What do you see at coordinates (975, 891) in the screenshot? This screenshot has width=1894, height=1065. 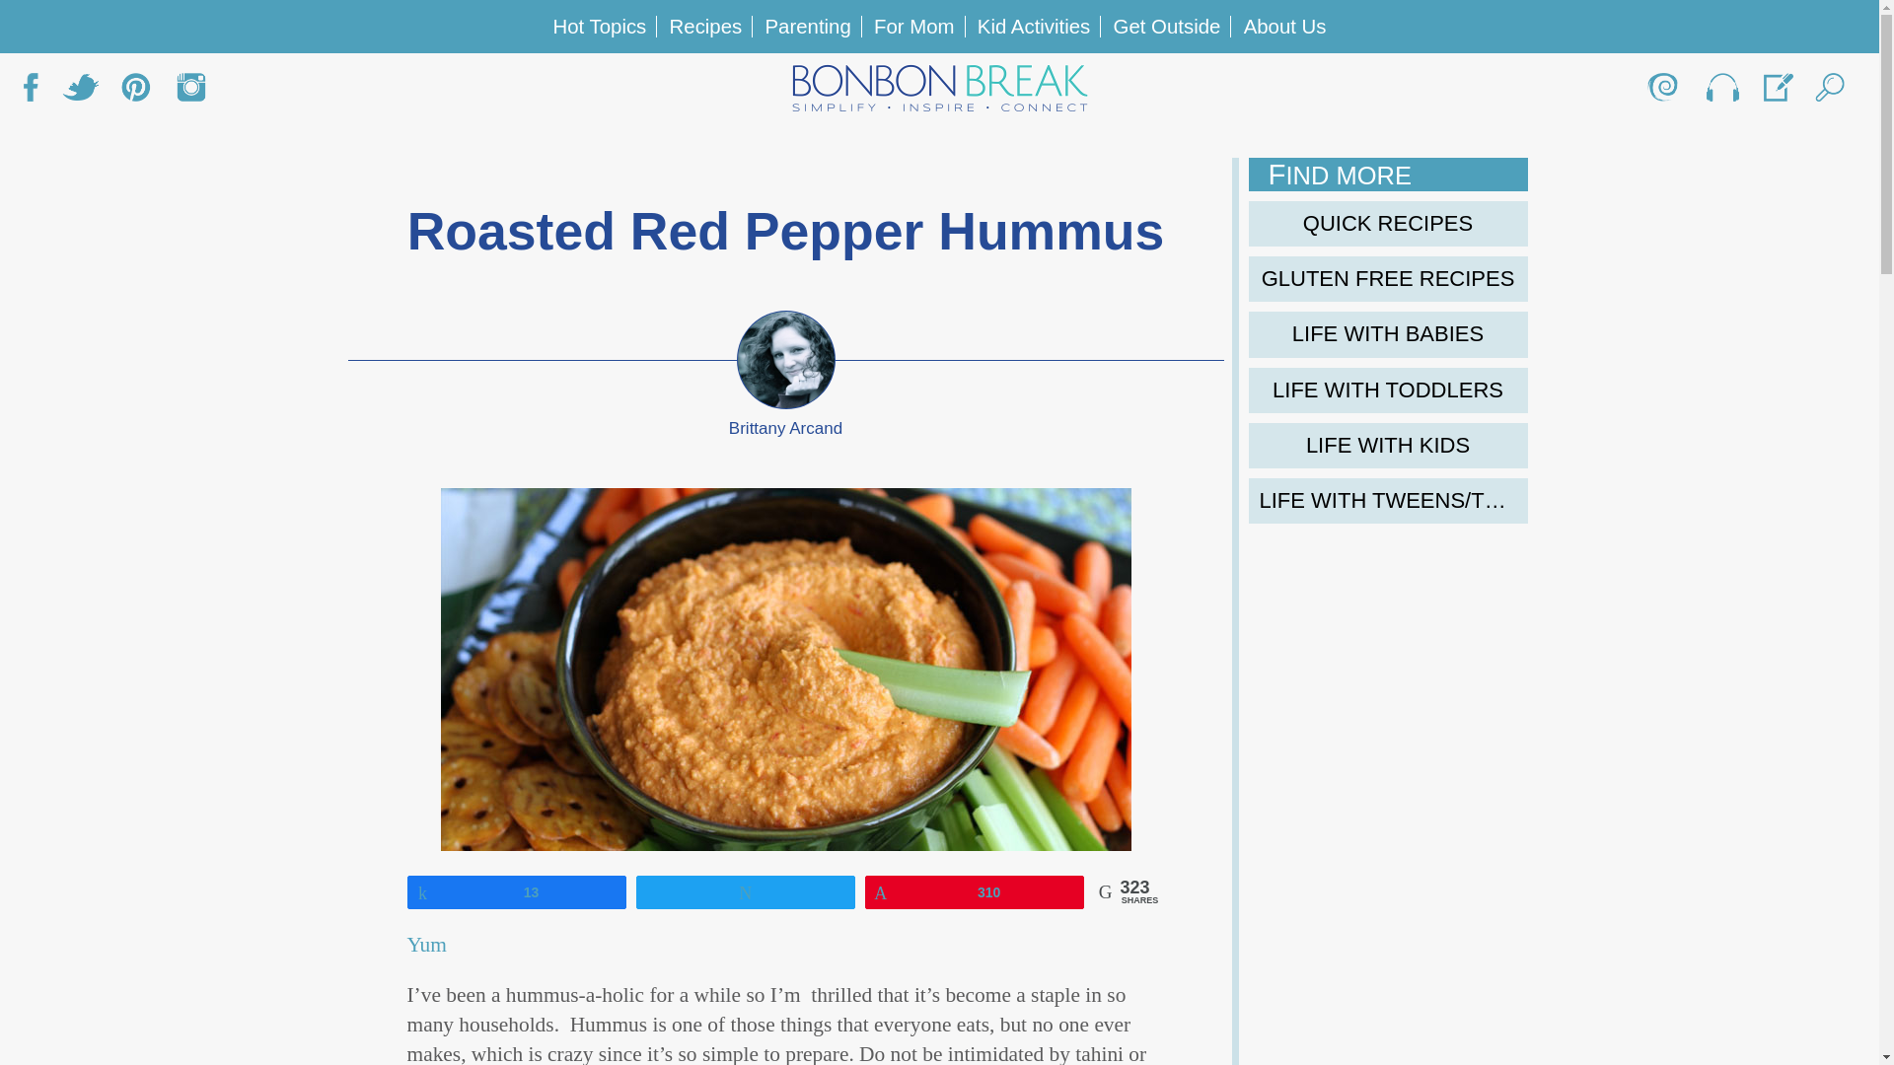 I see `310` at bounding box center [975, 891].